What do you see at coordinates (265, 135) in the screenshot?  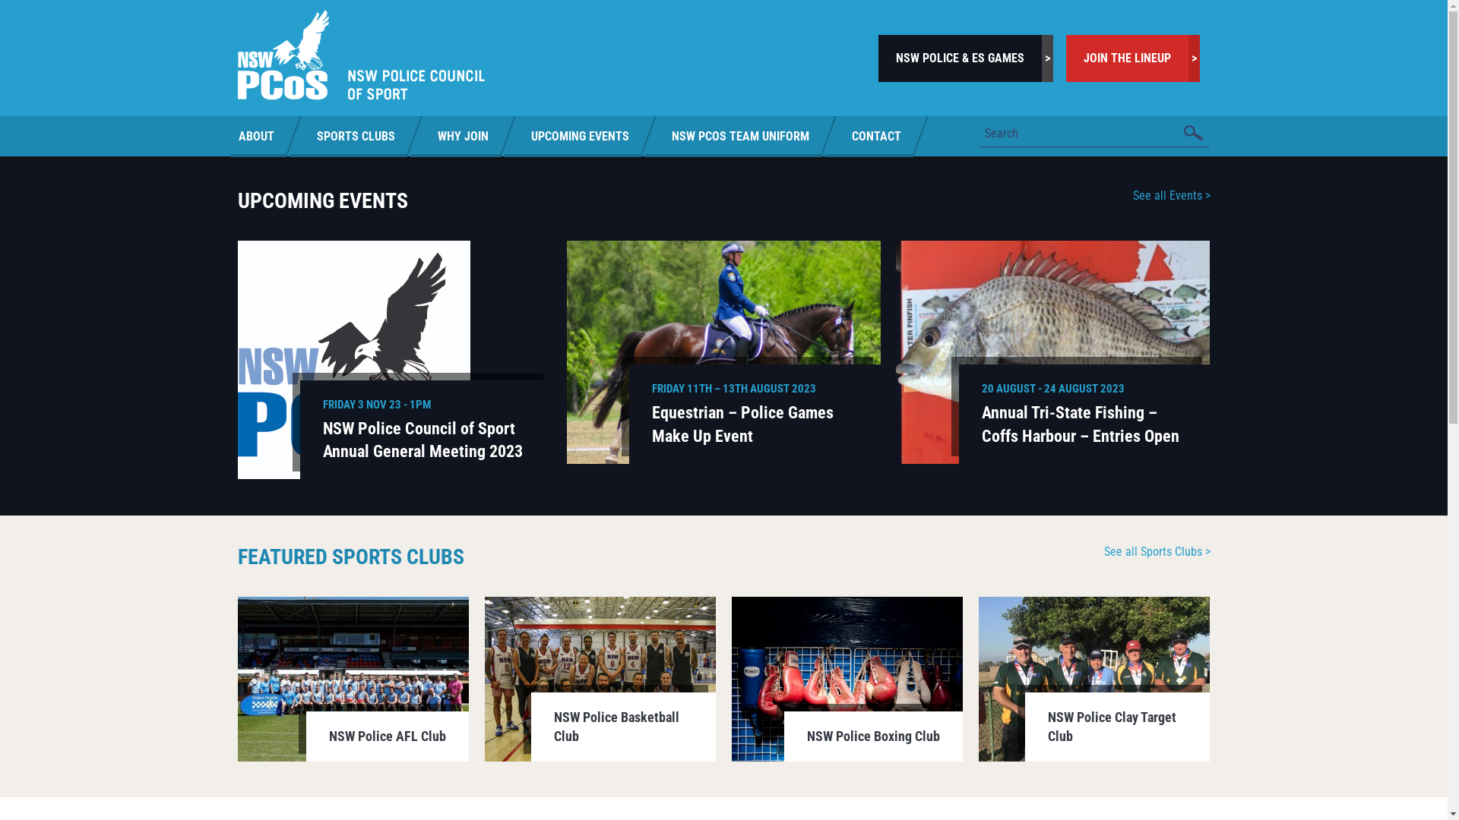 I see `ABOUT` at bounding box center [265, 135].